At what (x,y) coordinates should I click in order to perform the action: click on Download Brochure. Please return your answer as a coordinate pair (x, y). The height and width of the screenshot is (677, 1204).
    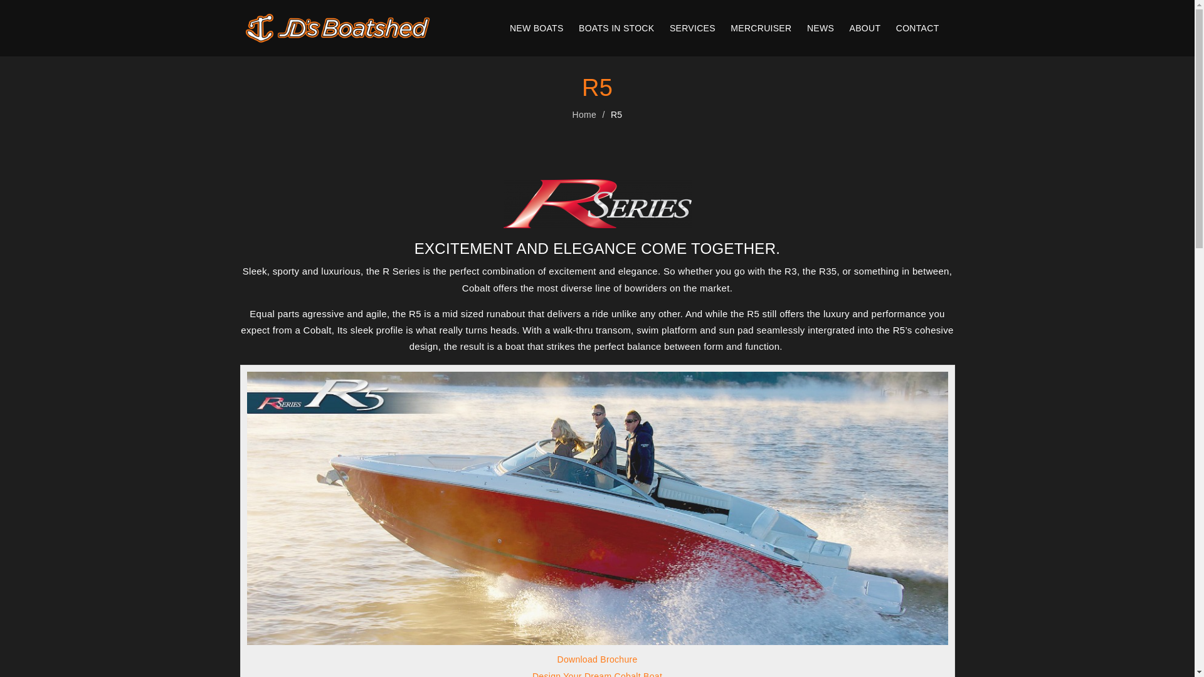
    Looking at the image, I should click on (597, 659).